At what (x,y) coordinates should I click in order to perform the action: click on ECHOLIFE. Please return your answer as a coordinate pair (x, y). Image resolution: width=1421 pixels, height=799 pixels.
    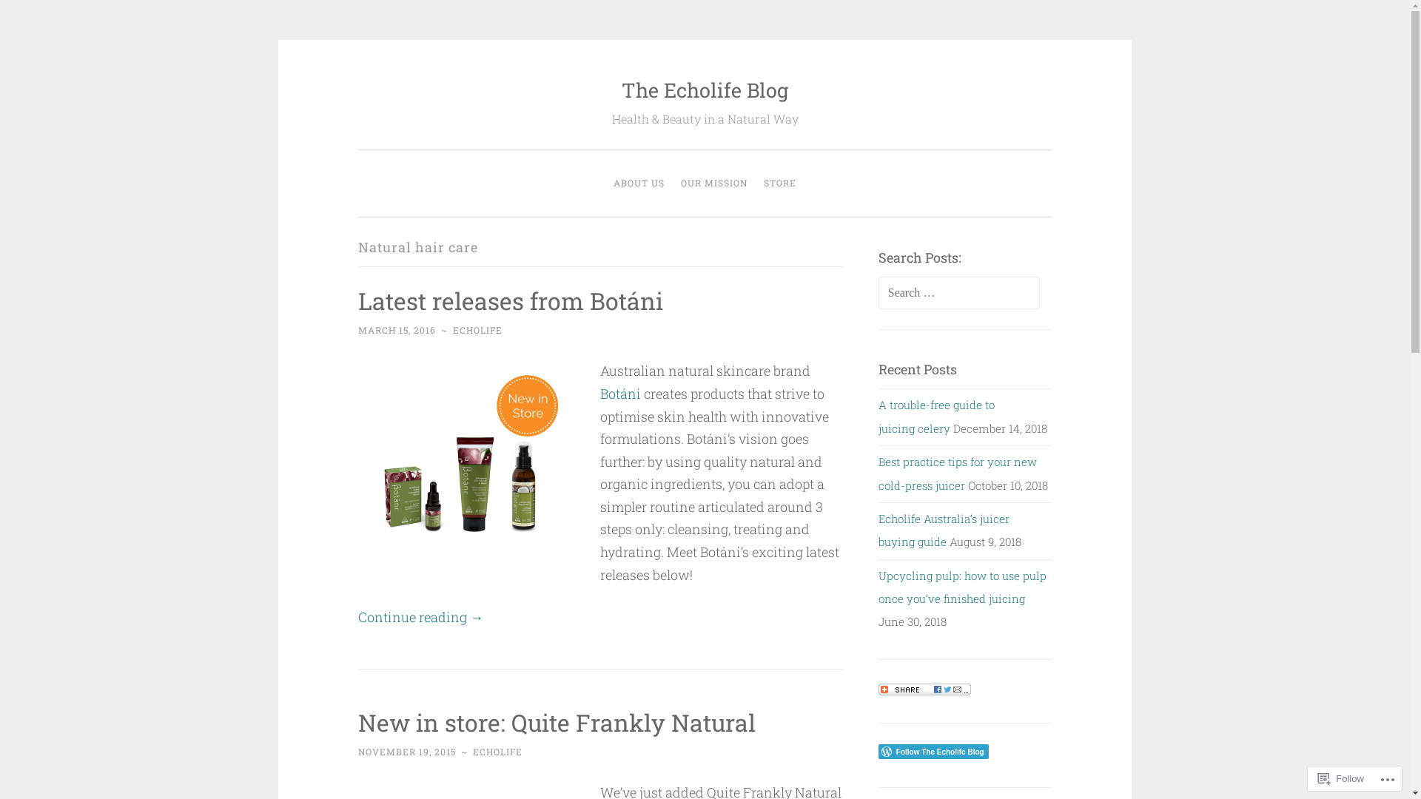
    Looking at the image, I should click on (478, 330).